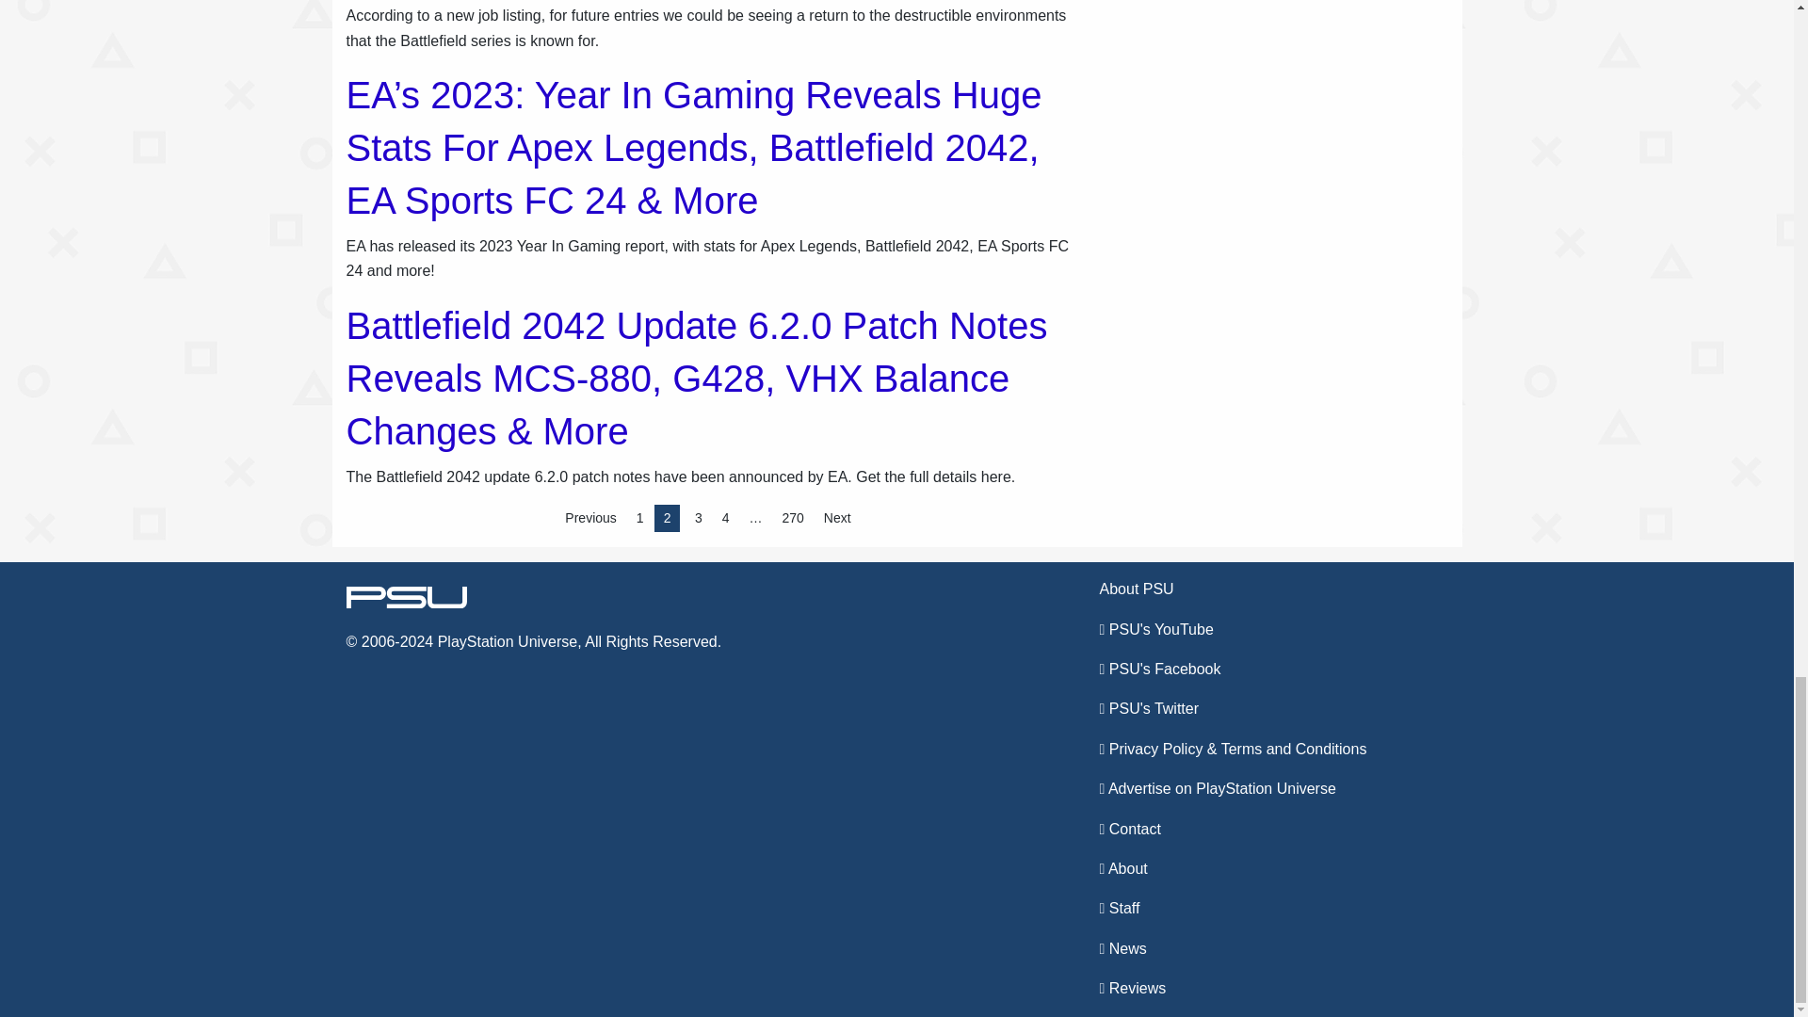 The height and width of the screenshot is (1017, 1808). Describe the element at coordinates (725, 518) in the screenshot. I see `Page 4` at that location.